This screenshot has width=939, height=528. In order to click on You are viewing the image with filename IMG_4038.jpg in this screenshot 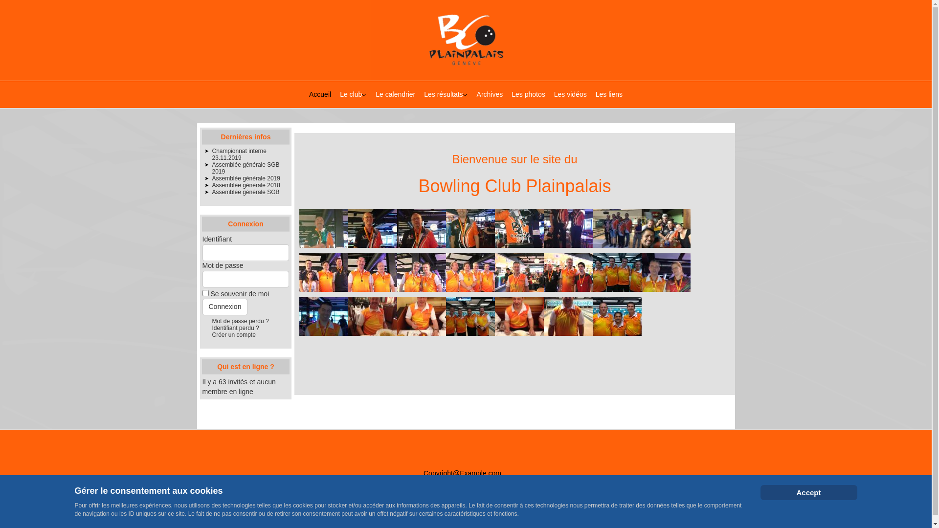, I will do `click(422, 272)`.